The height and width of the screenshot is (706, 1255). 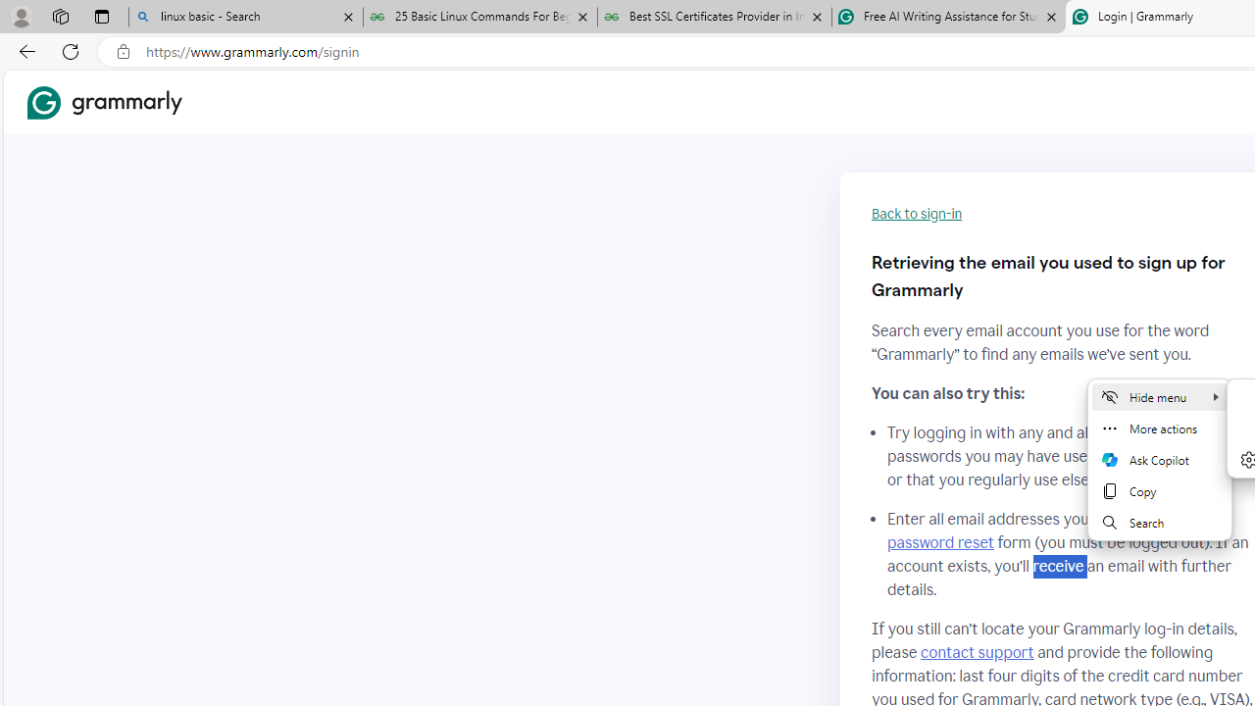 I want to click on contact support, so click(x=977, y=652).